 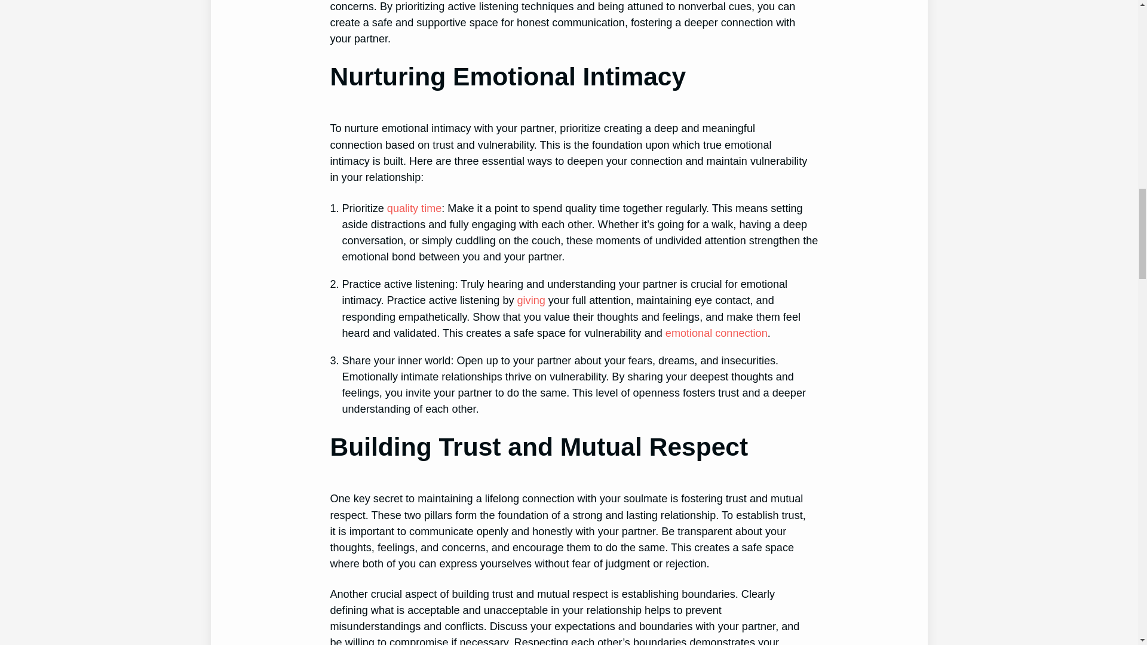 What do you see at coordinates (415, 208) in the screenshot?
I see `quality time` at bounding box center [415, 208].